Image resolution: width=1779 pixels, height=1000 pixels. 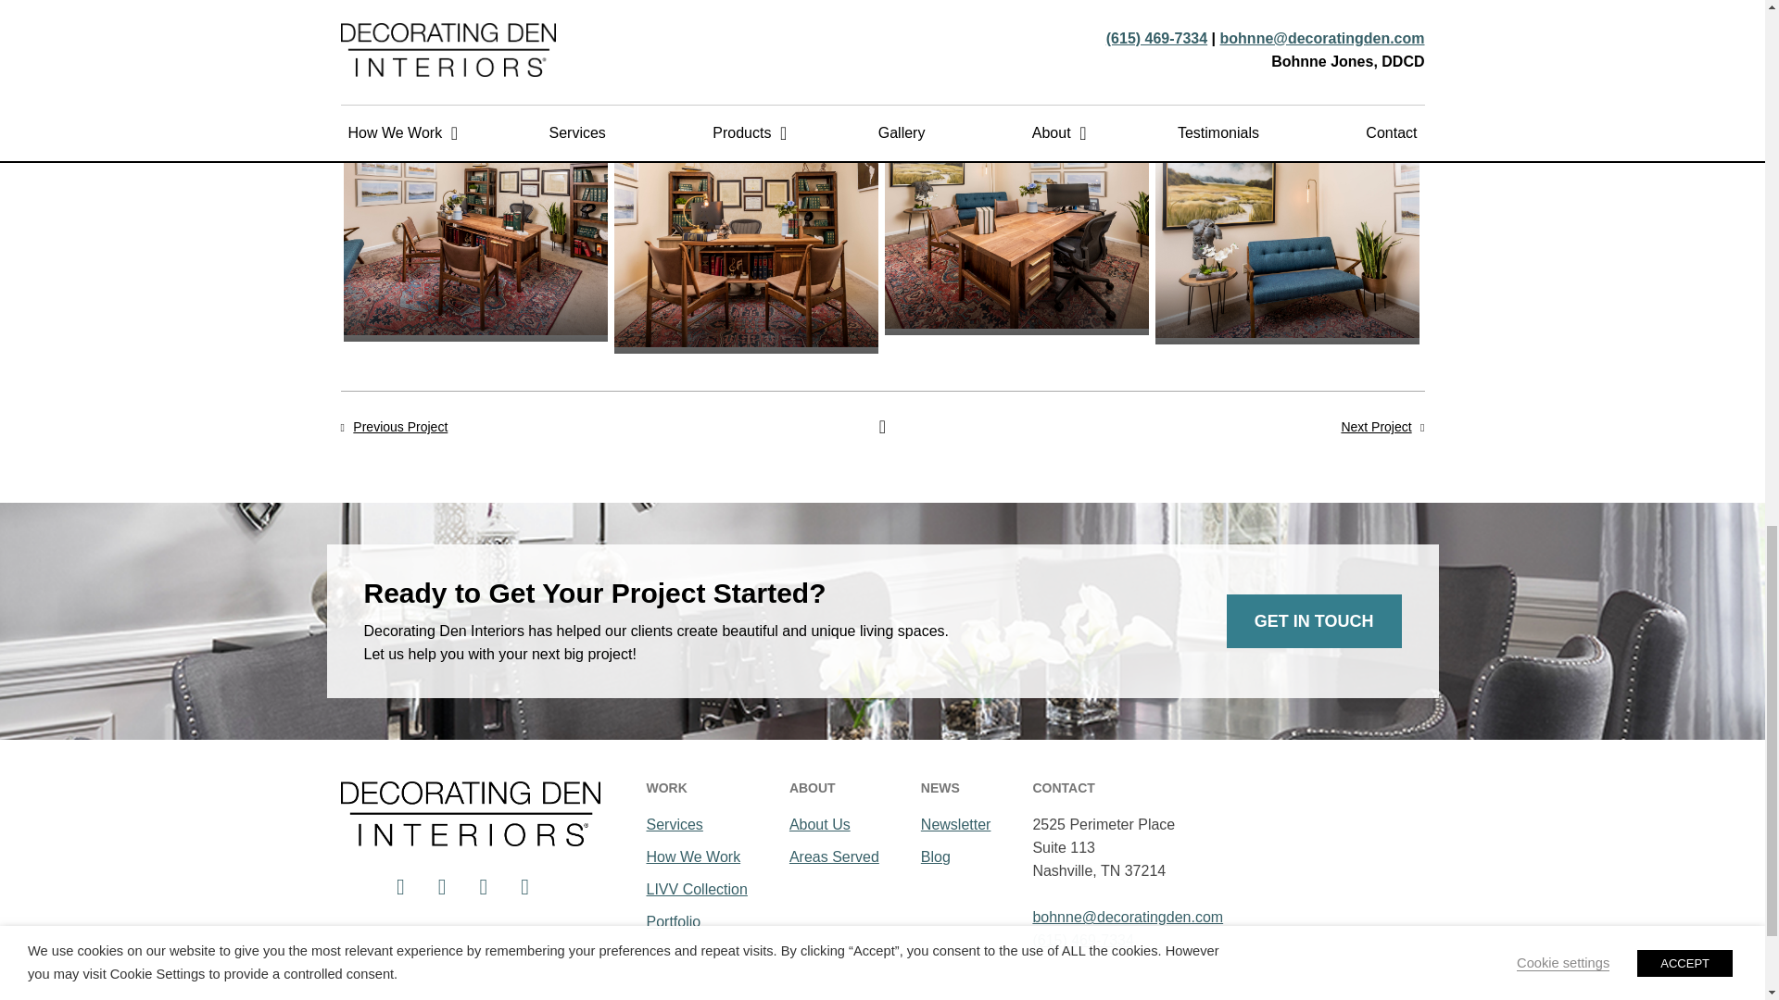 I want to click on Previous Project, so click(x=400, y=426).